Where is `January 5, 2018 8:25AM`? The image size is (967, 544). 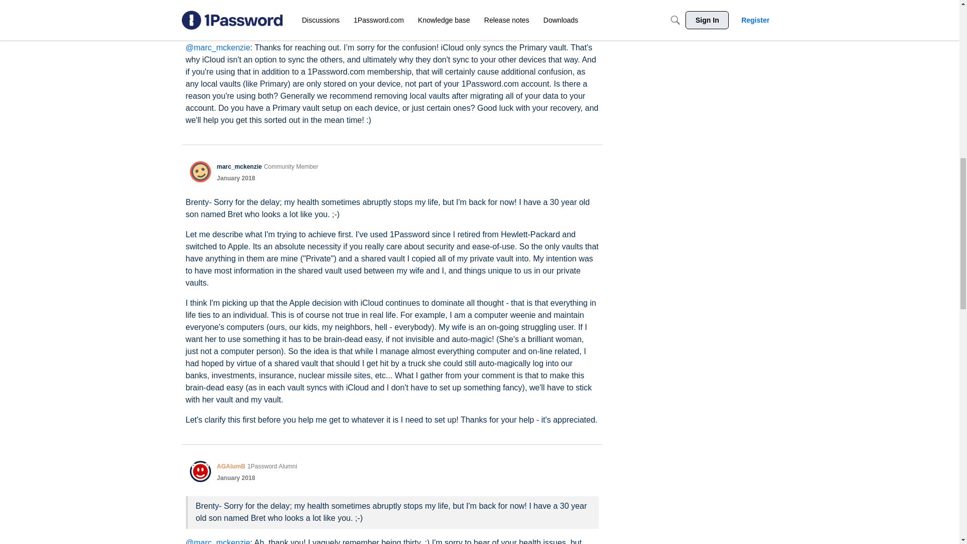
January 5, 2018 8:25AM is located at coordinates (236, 23).